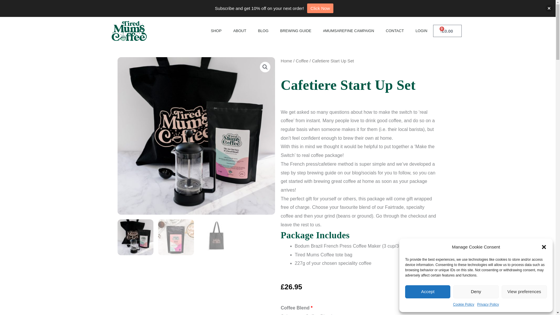  Describe the element at coordinates (488, 304) in the screenshot. I see `Privacy Policy` at that location.